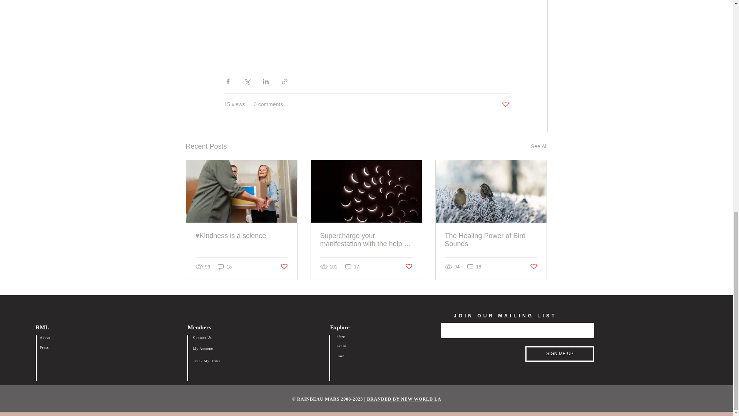  I want to click on 17, so click(352, 267).